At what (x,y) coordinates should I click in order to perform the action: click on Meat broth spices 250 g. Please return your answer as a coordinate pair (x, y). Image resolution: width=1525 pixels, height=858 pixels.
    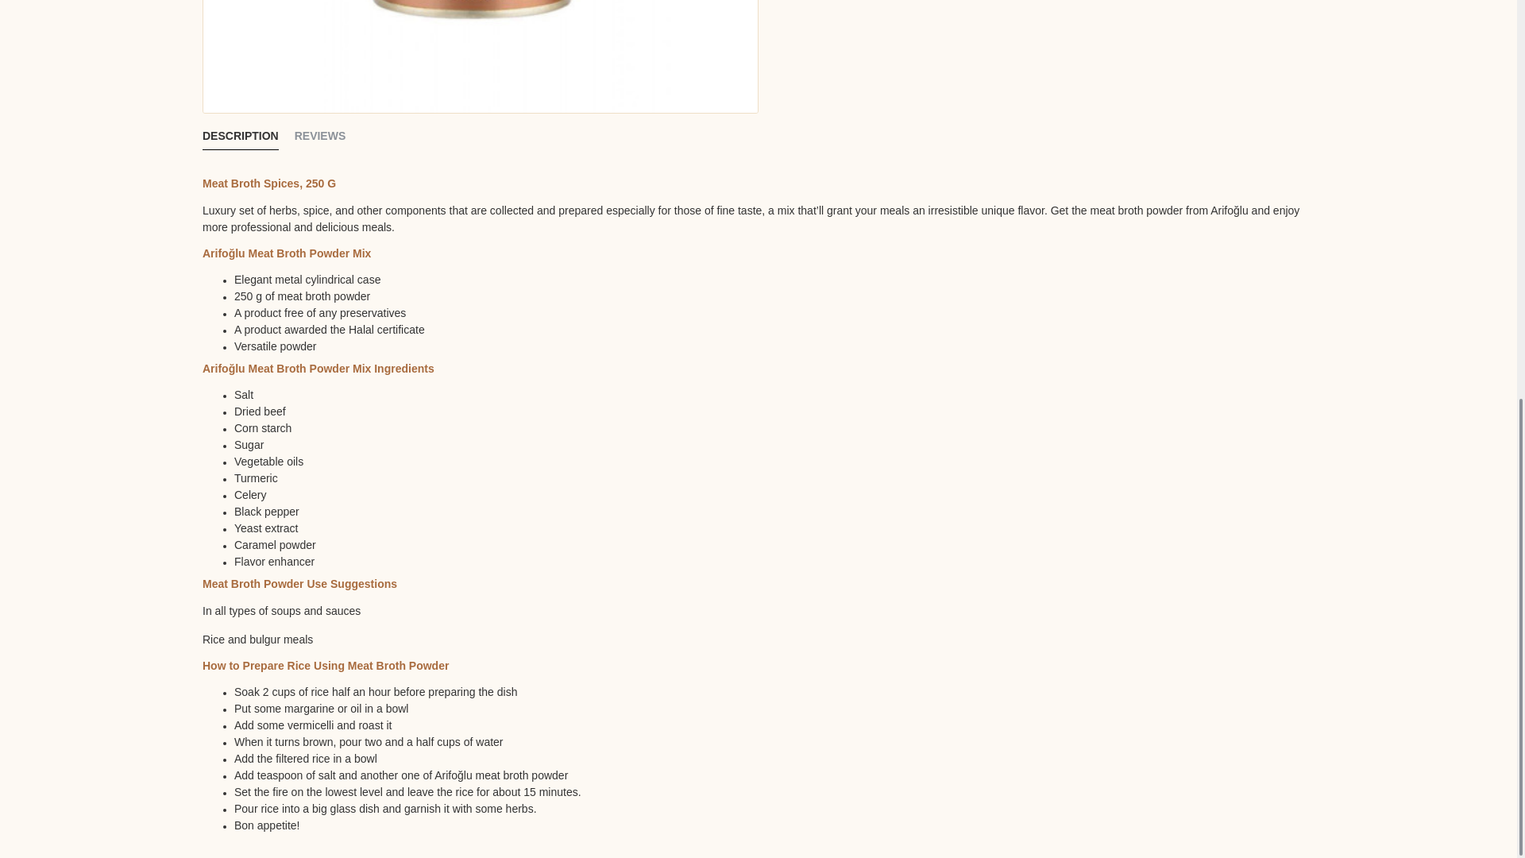
    Looking at the image, I should click on (480, 56).